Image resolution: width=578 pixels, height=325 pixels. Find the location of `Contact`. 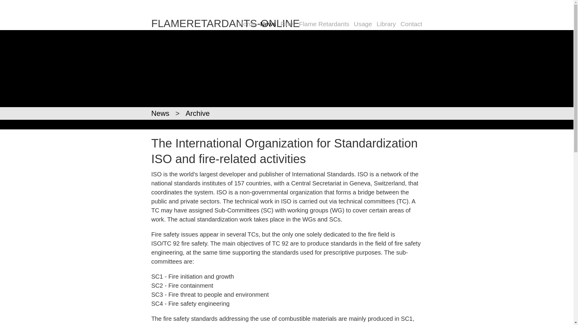

Contact is located at coordinates (411, 24).